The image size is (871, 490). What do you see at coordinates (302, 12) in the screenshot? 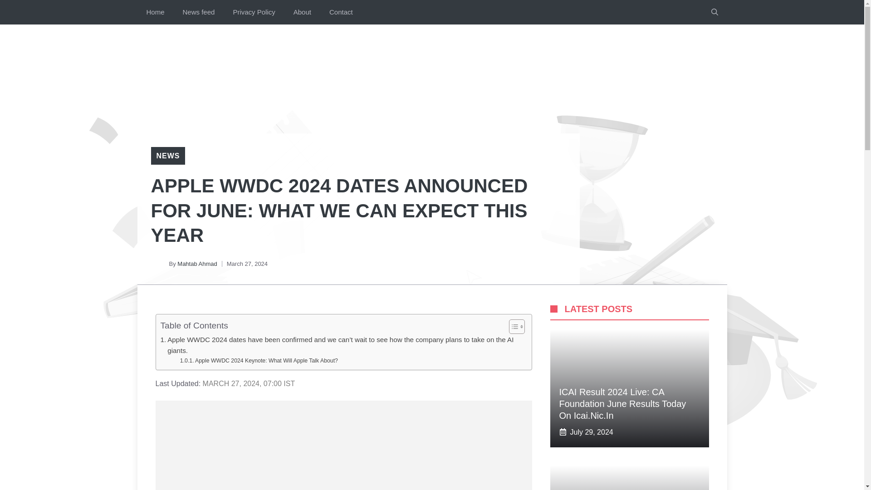
I see `About` at bounding box center [302, 12].